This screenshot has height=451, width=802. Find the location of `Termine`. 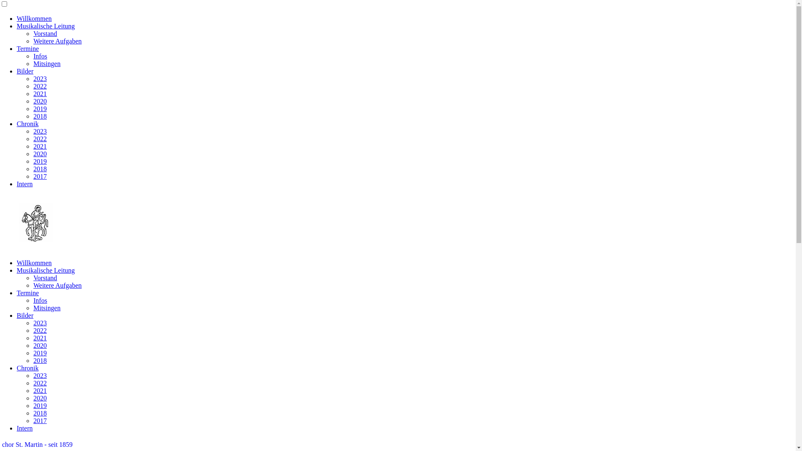

Termine is located at coordinates (28, 293).